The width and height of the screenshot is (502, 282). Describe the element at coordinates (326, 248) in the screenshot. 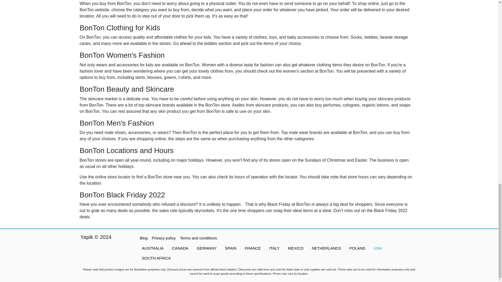

I see `Netherlands` at that location.